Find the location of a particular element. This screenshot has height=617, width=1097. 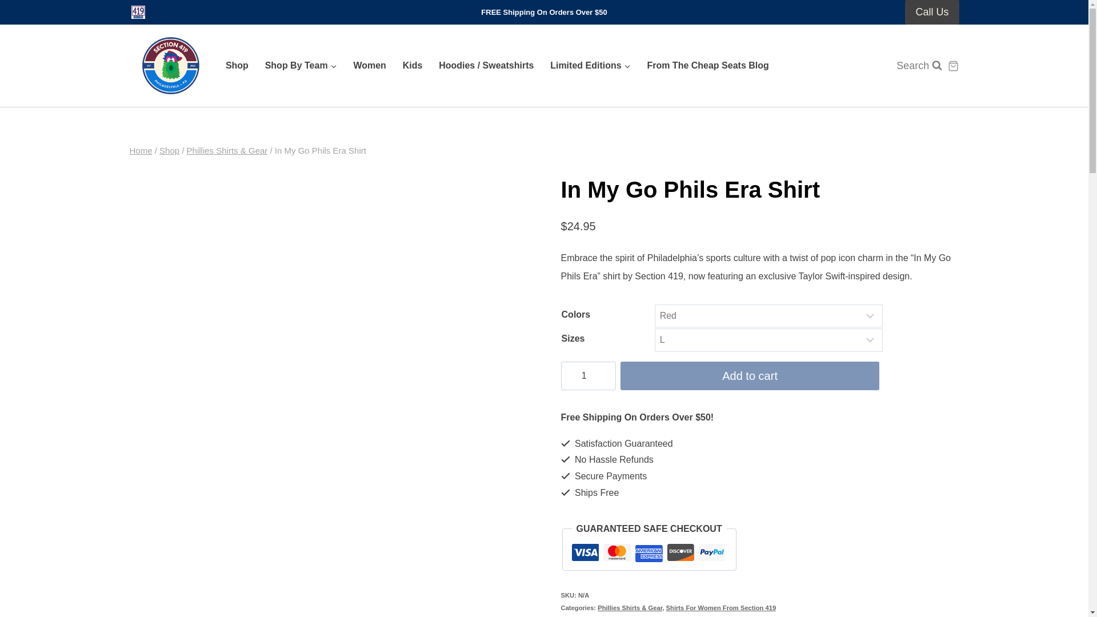

Shop is located at coordinates (169, 150).